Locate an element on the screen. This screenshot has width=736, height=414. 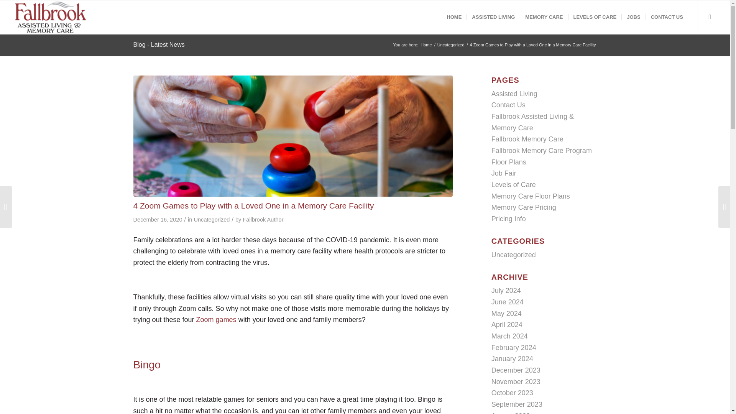
LEVELS OF CARE is located at coordinates (595, 17).